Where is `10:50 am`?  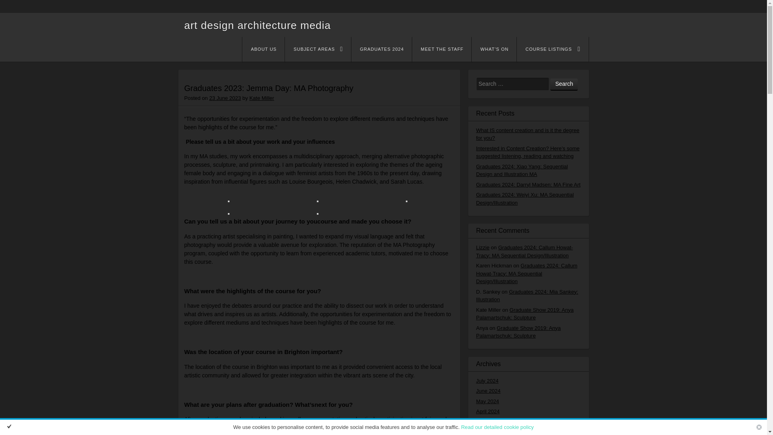 10:50 am is located at coordinates (225, 98).